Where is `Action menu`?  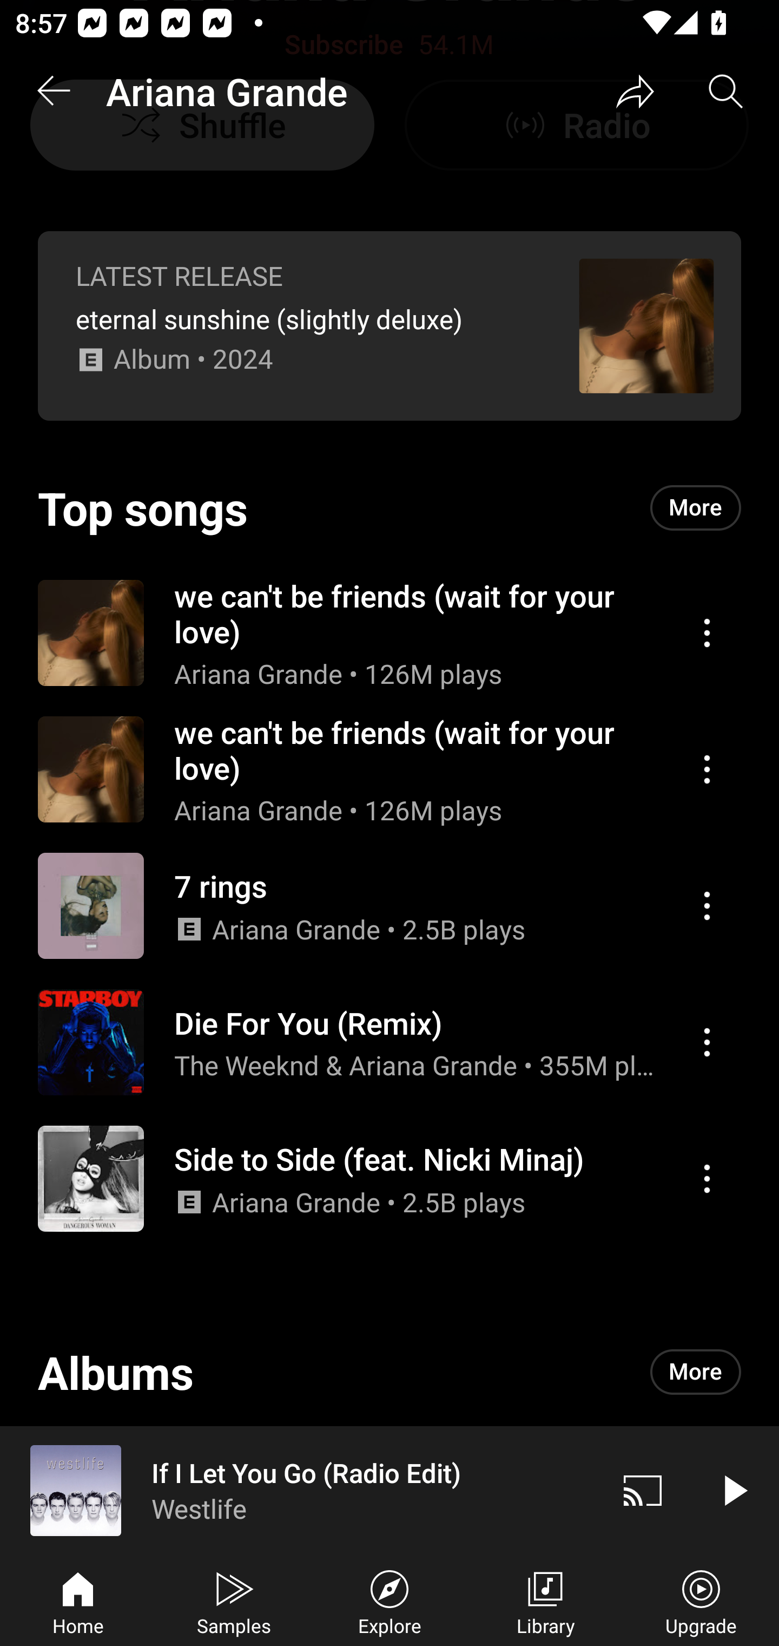 Action menu is located at coordinates (389, 1043).